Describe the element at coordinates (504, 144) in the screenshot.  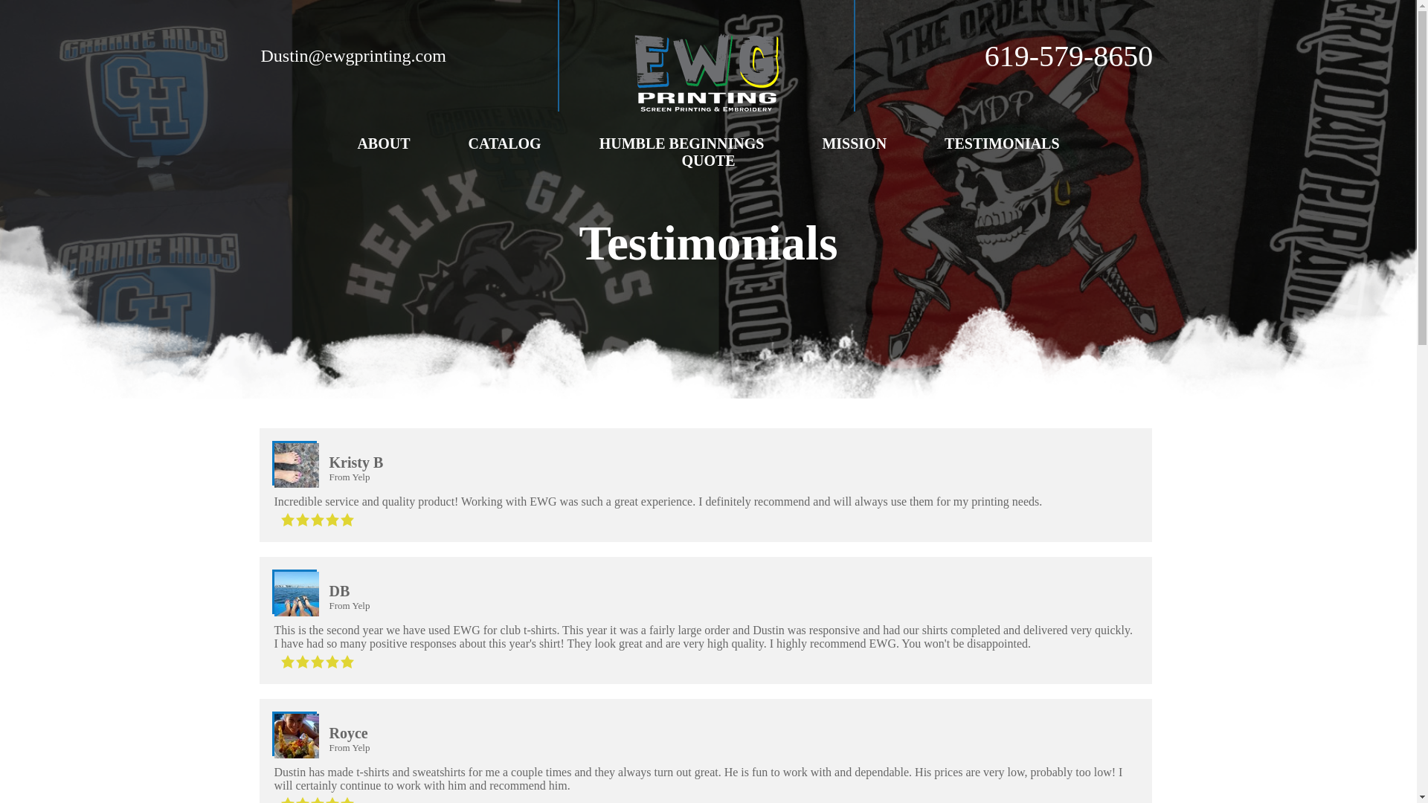
I see `CATALOG` at that location.